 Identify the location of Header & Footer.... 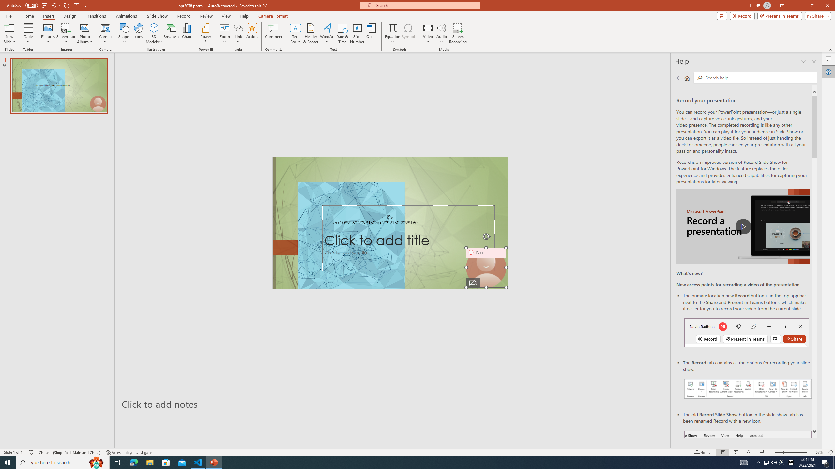
(311, 34).